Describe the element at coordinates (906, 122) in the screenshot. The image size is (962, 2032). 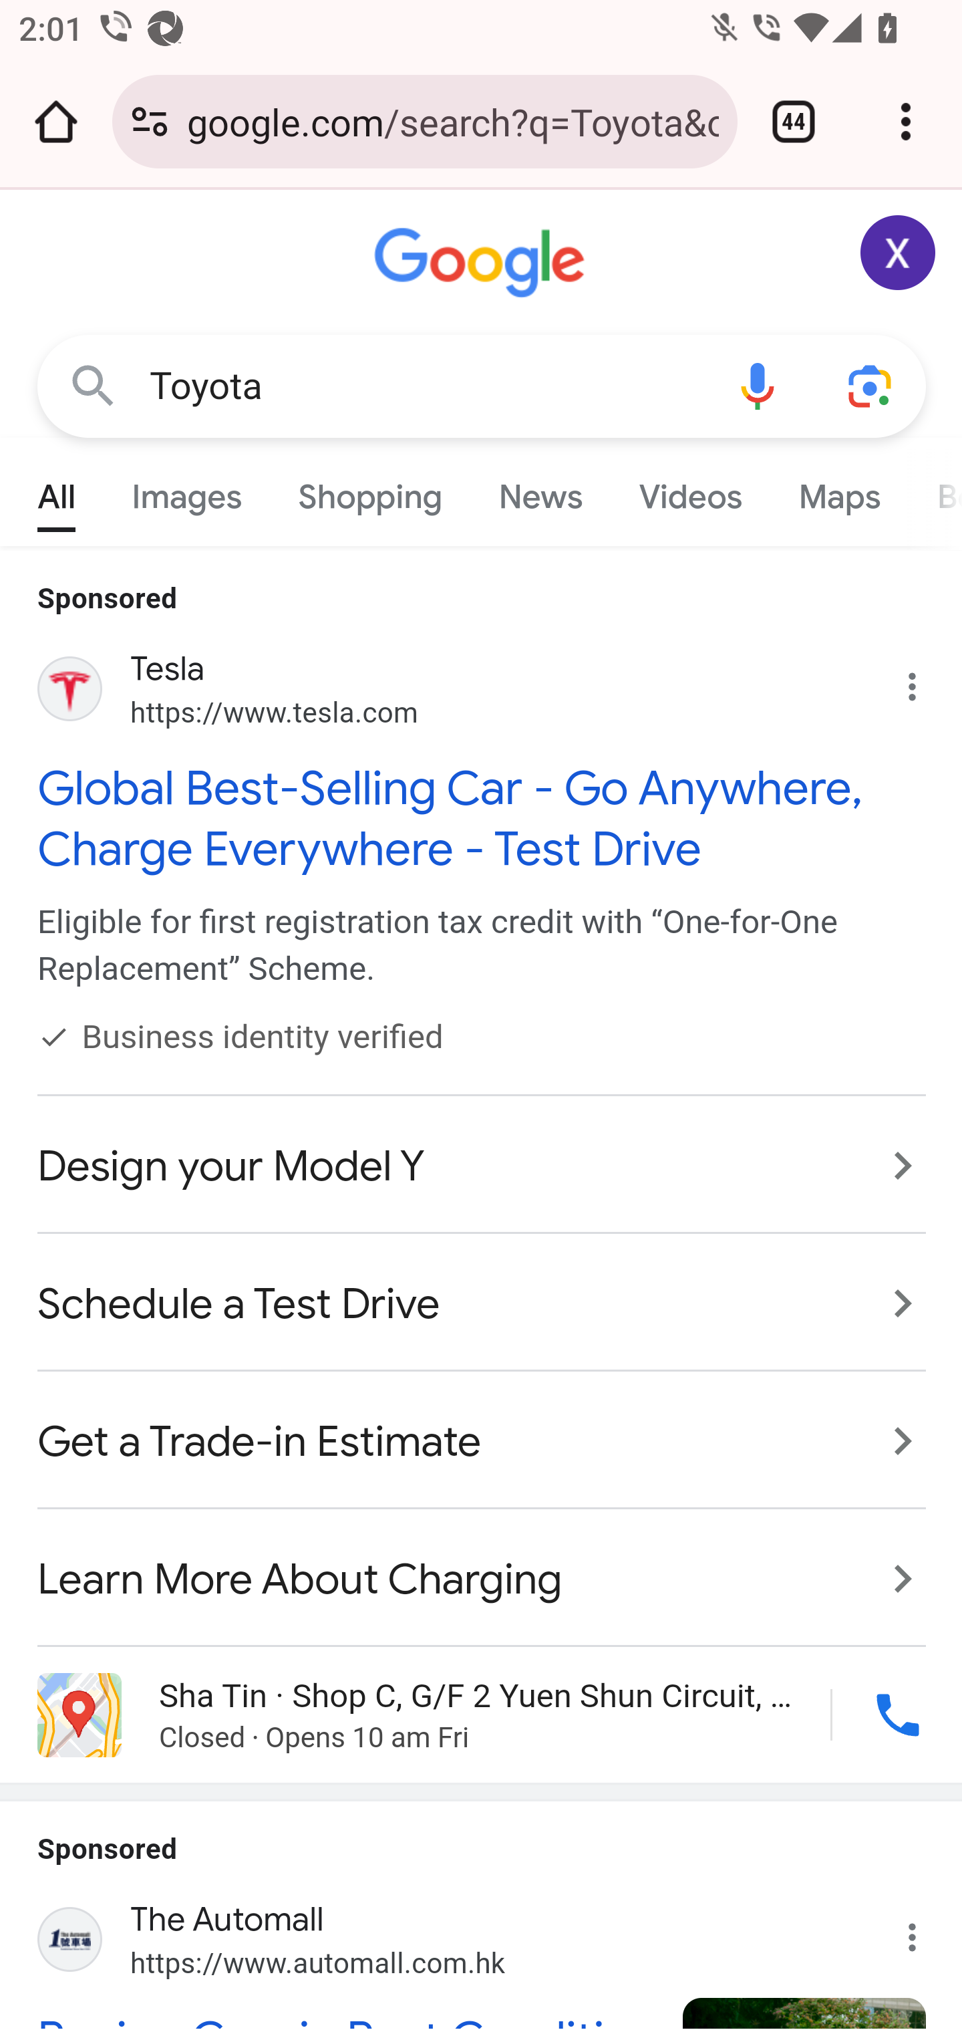
I see `Customize and control Google Chrome` at that location.